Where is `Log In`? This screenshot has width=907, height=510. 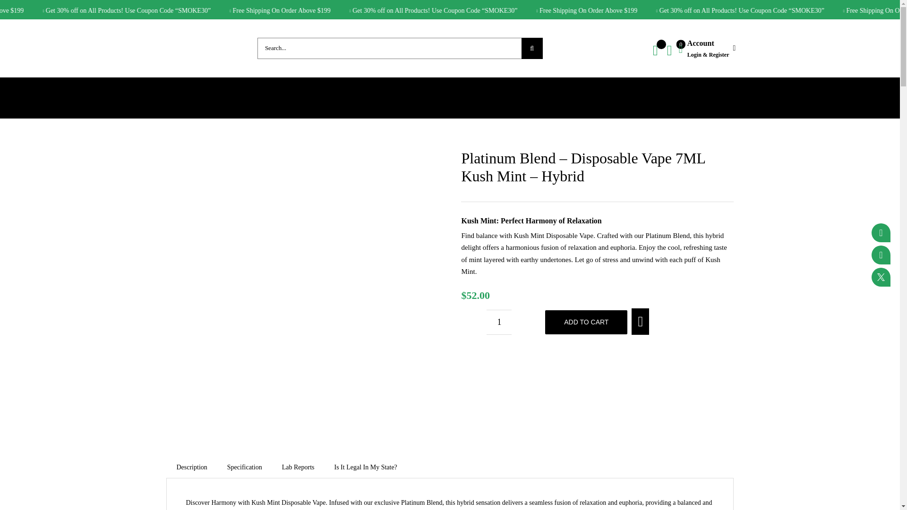 Log In is located at coordinates (758, 152).